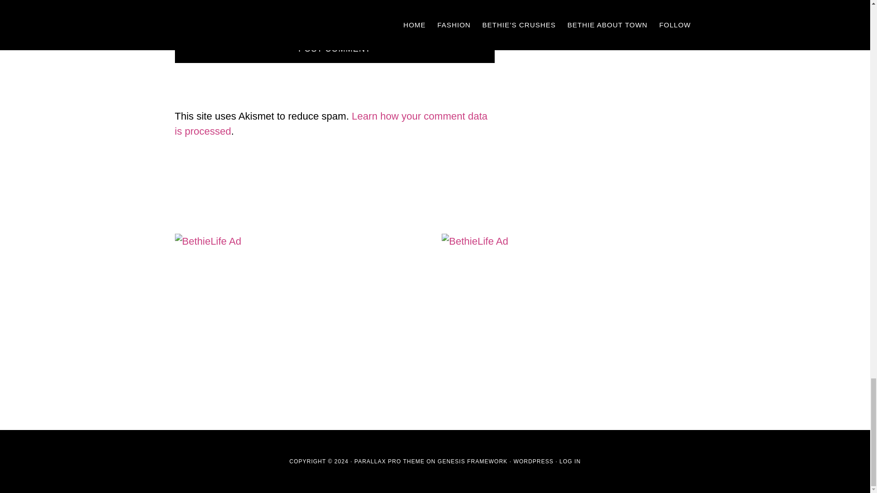 The height and width of the screenshot is (493, 877). I want to click on WORDPRESS, so click(533, 462).